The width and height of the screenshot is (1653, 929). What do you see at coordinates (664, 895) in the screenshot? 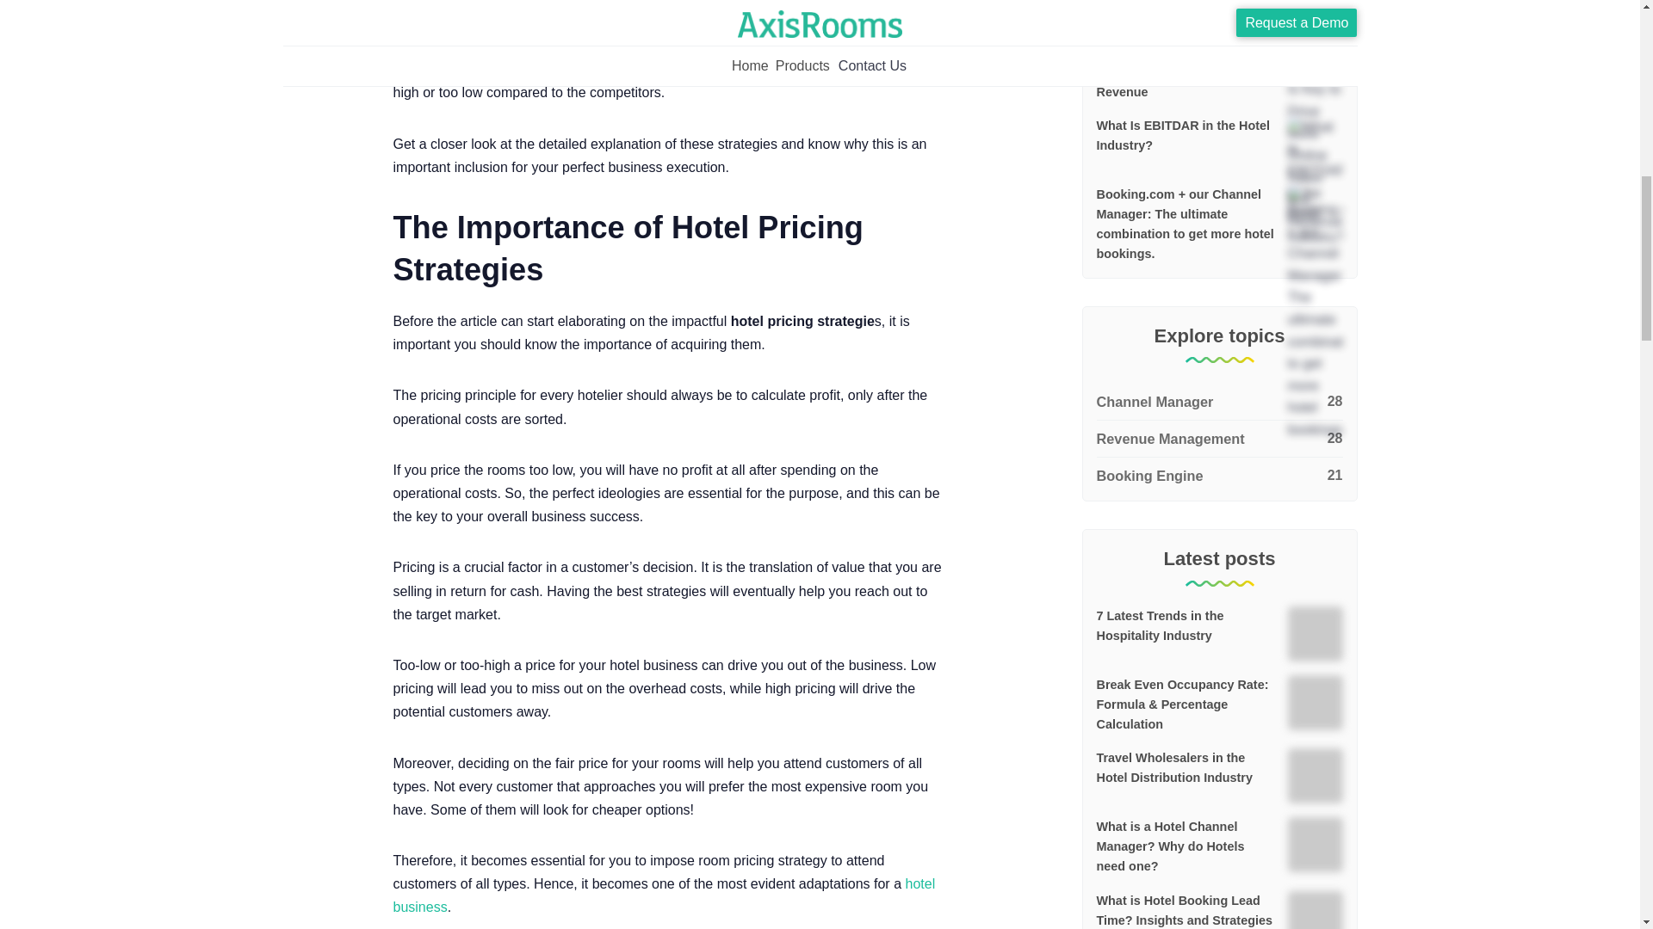
I see `hotel business` at bounding box center [664, 895].